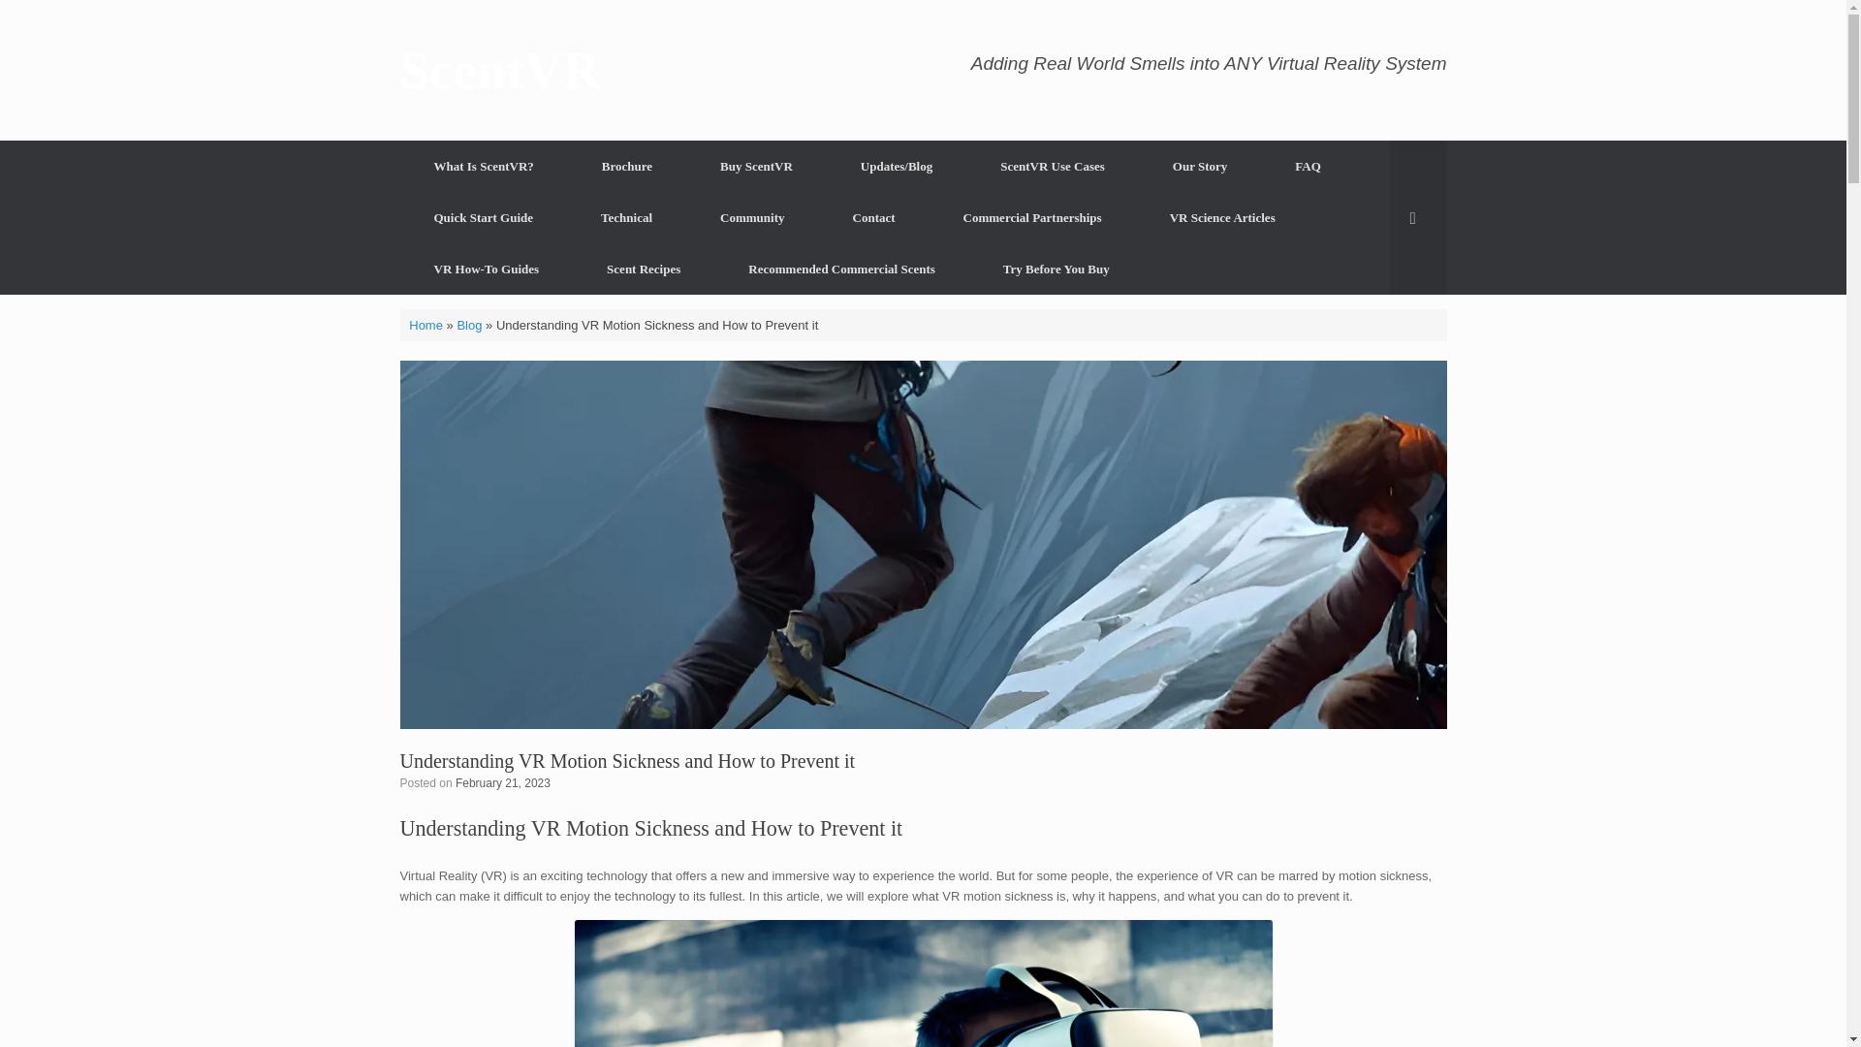 This screenshot has width=1861, height=1047. What do you see at coordinates (487, 268) in the screenshot?
I see `VR How-To Guides` at bounding box center [487, 268].